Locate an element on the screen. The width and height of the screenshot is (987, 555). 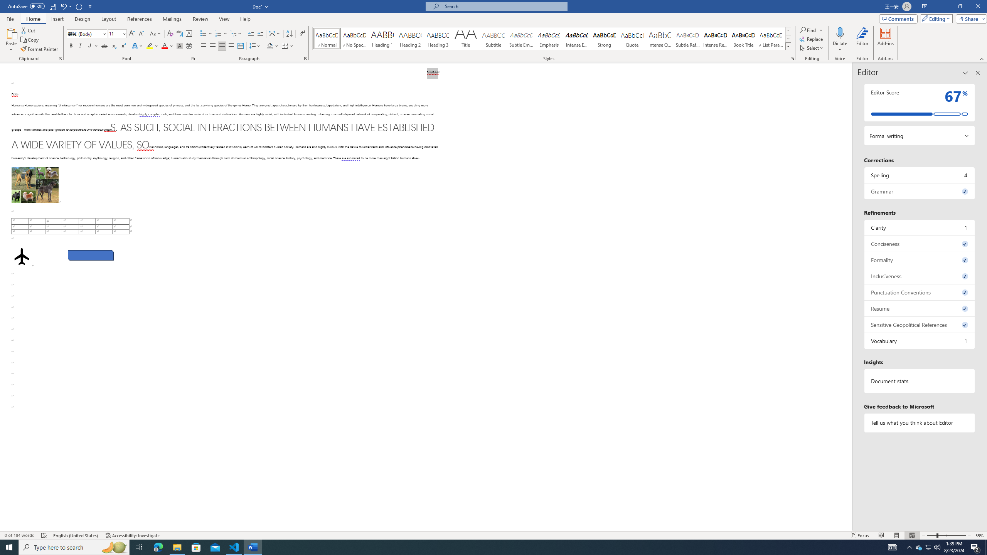
Formality, 0 issues. Press space or enter to review items. is located at coordinates (920, 260).